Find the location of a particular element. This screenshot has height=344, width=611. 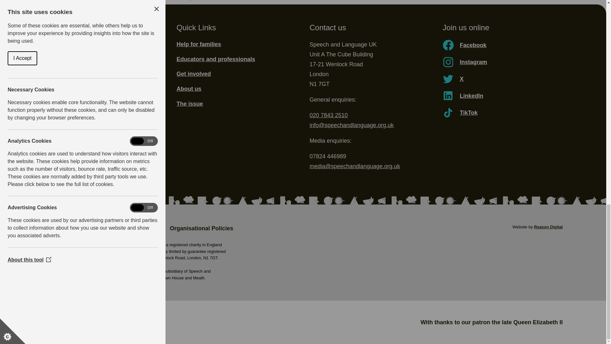

Share via Email is located at coordinates (241, 2).